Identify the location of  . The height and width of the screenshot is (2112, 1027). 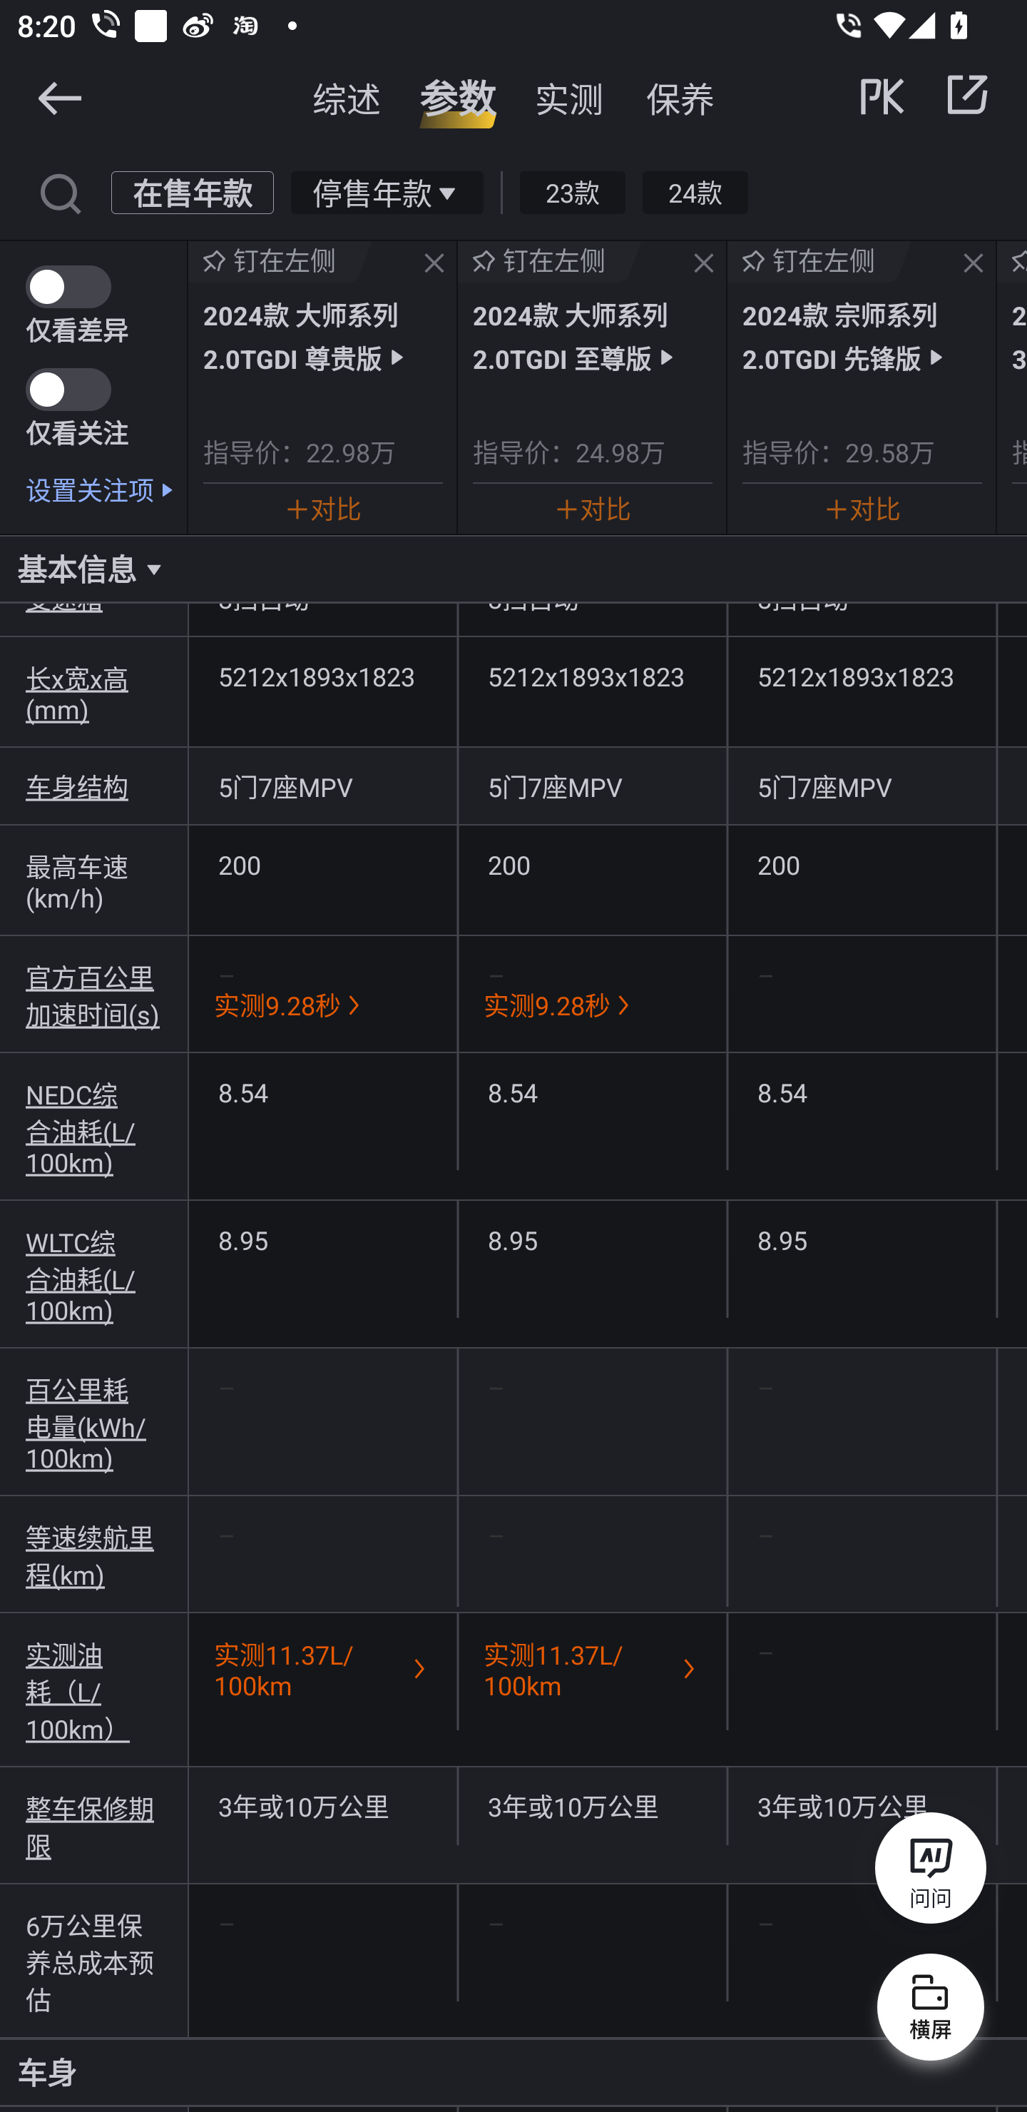
(926, 95).